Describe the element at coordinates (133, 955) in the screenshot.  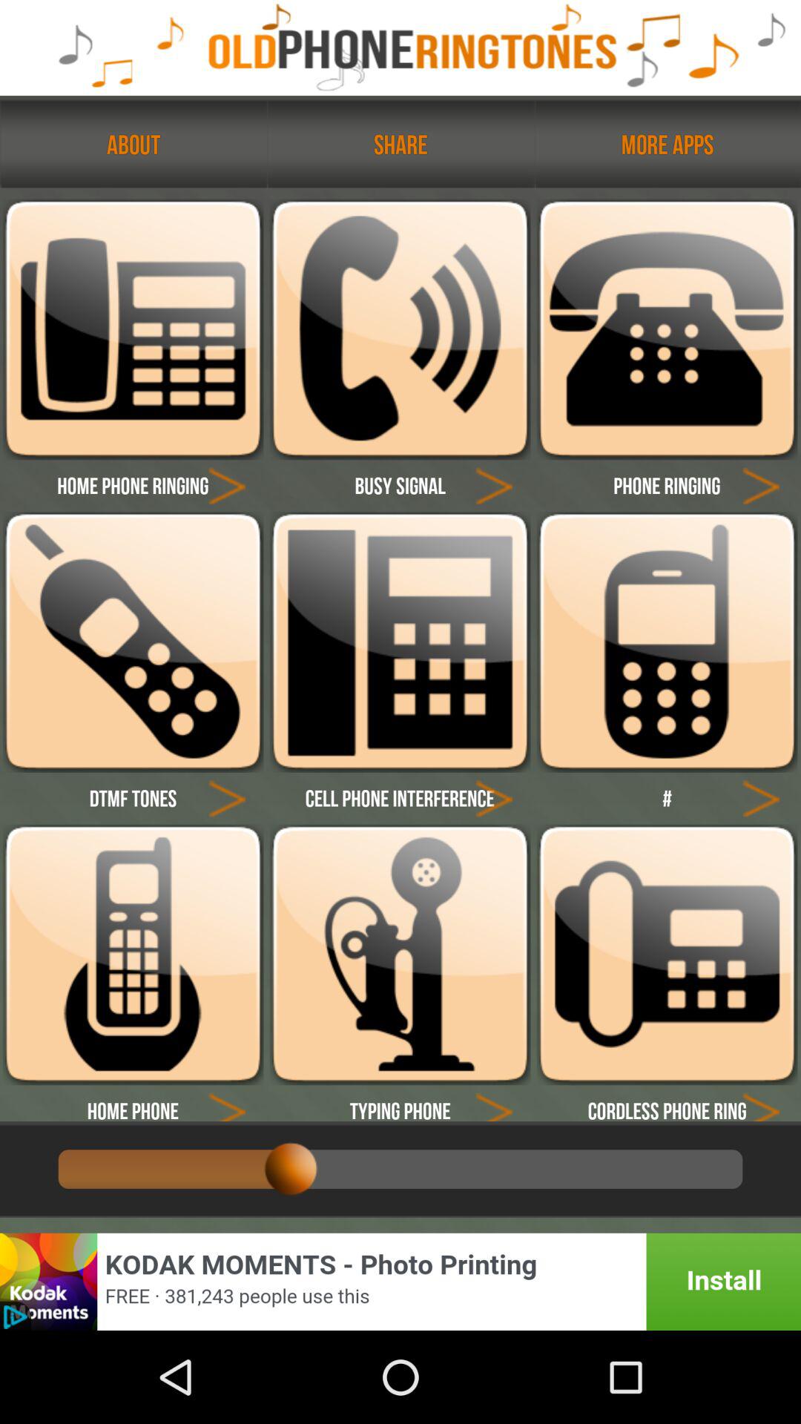
I see `select home phone` at that location.